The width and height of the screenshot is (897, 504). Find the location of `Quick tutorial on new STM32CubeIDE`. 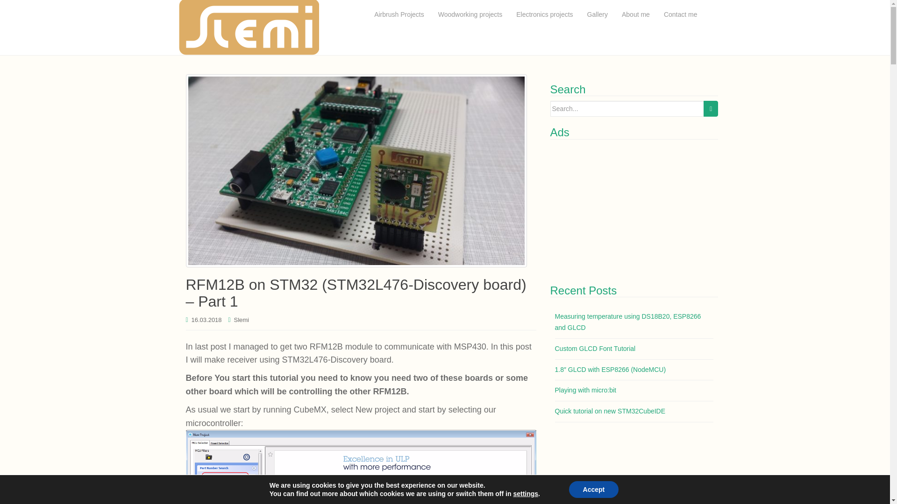

Quick tutorial on new STM32CubeIDE is located at coordinates (610, 411).